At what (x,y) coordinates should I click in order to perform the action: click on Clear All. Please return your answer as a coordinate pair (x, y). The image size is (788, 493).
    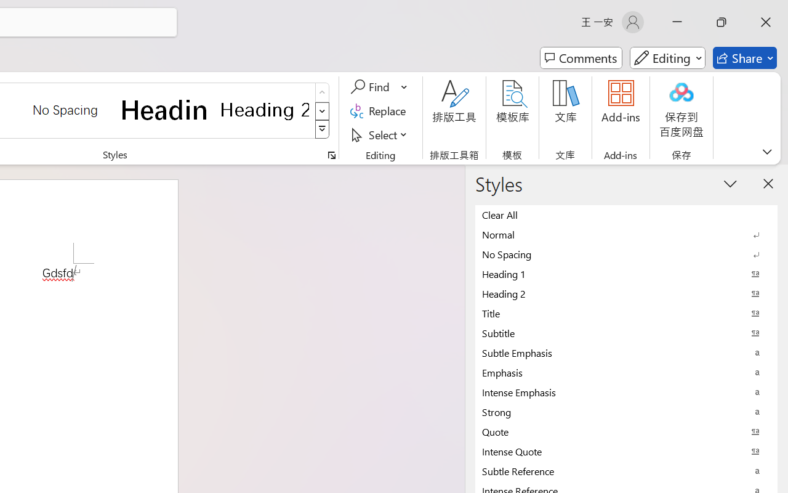
    Looking at the image, I should click on (626, 214).